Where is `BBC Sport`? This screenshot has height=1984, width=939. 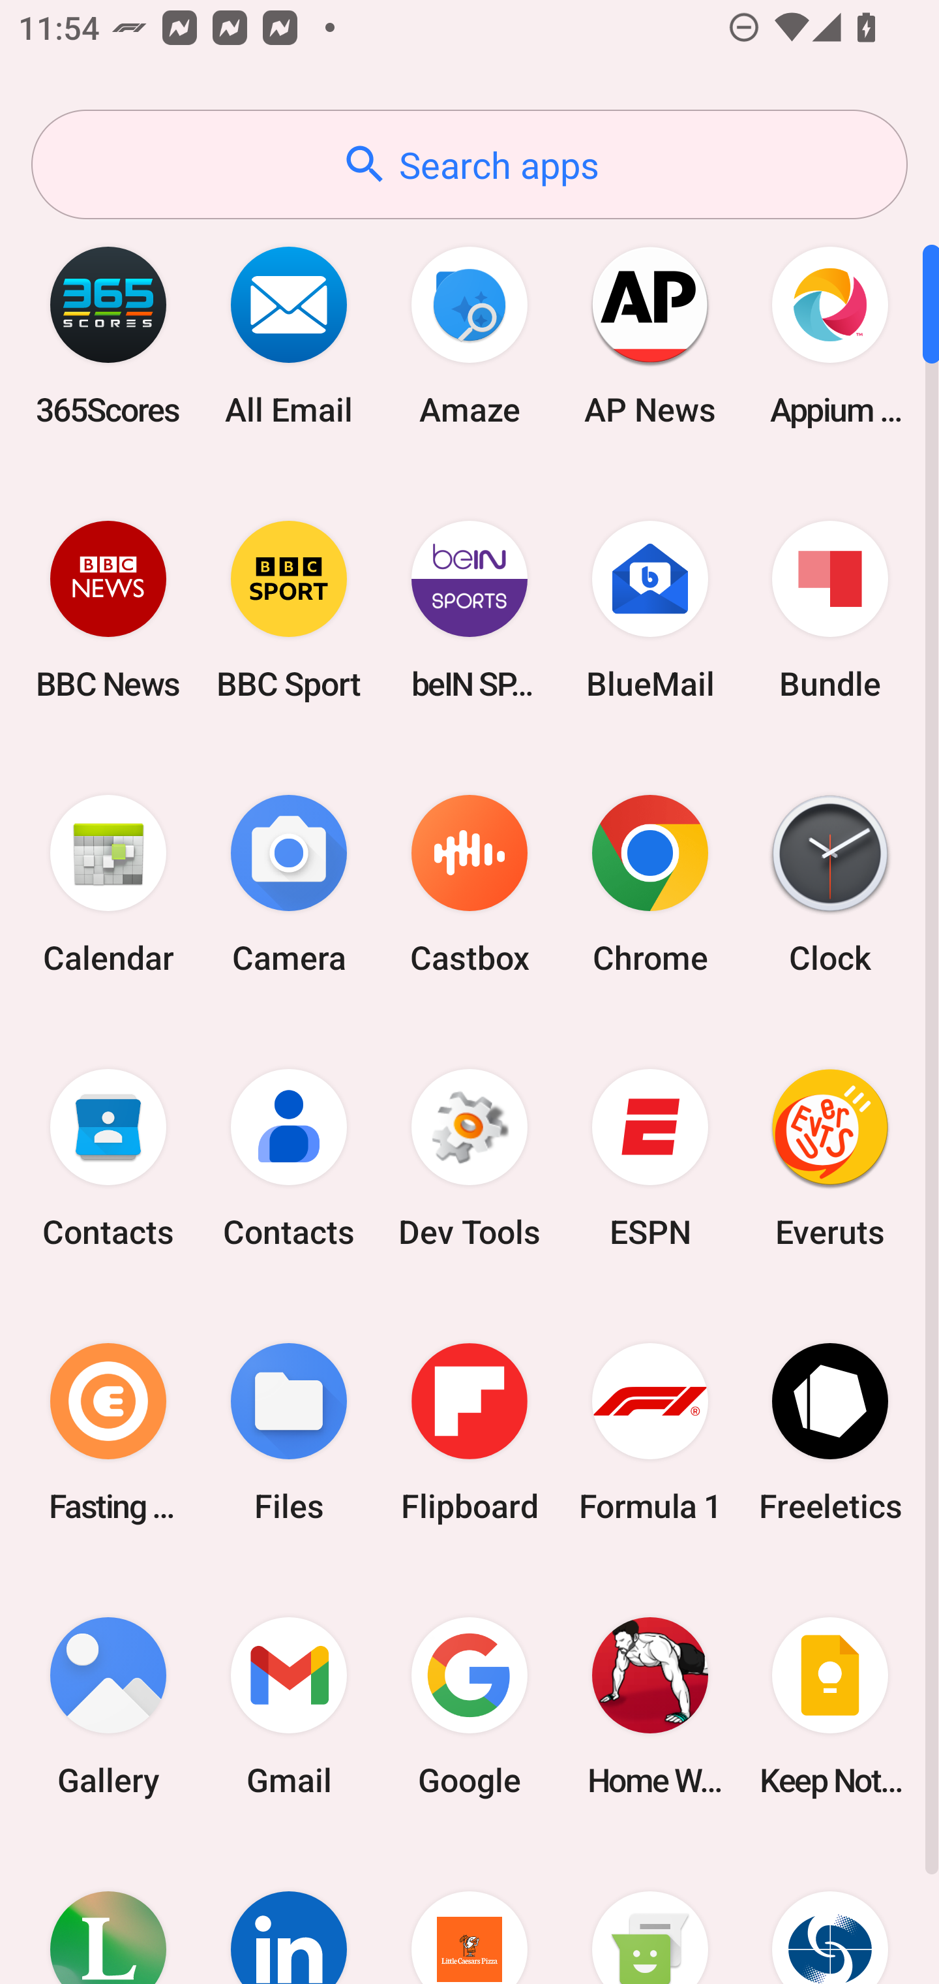
BBC Sport is located at coordinates (289, 610).